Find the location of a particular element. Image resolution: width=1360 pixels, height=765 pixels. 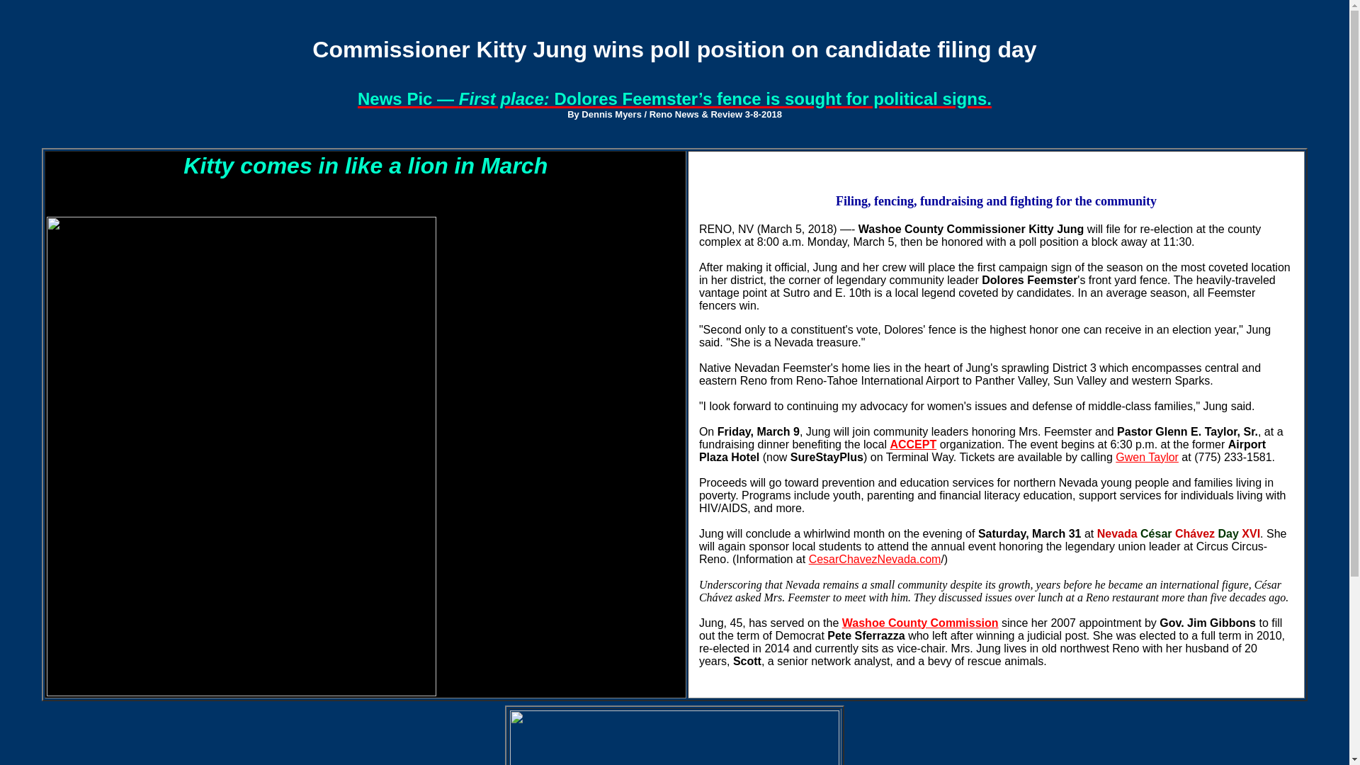

Washoe County Commission is located at coordinates (919, 622).